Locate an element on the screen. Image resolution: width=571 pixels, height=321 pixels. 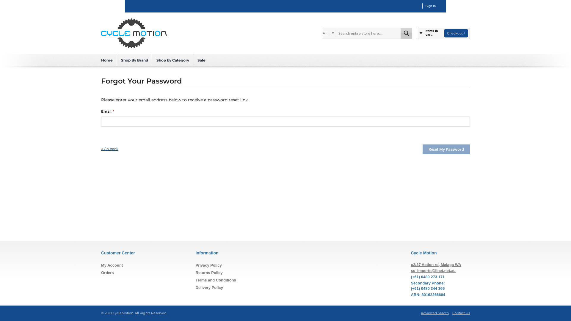
Shop by Category is located at coordinates (173, 60).